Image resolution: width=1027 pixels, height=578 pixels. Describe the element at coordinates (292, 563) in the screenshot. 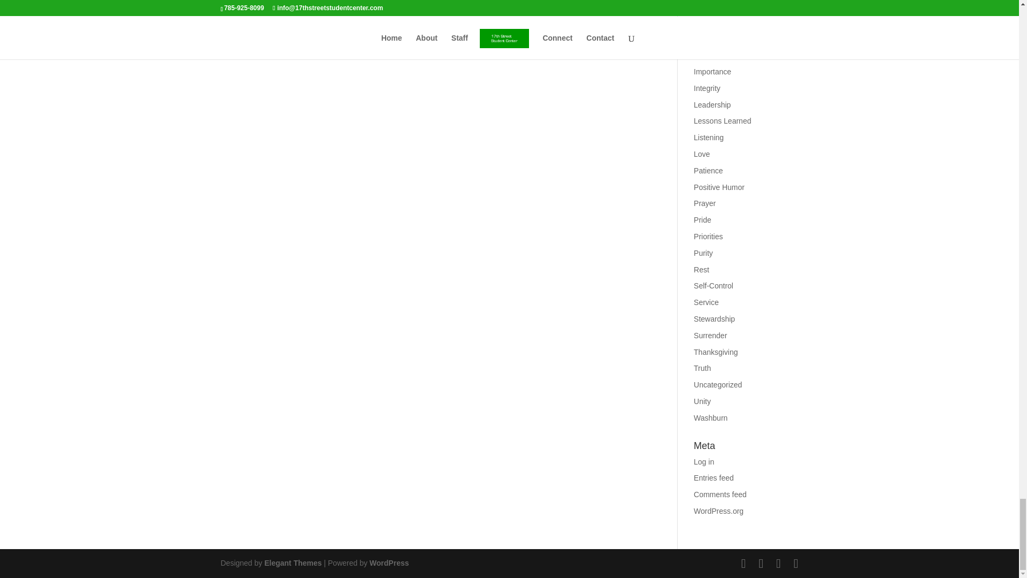

I see `Premium WordPress Themes` at that location.